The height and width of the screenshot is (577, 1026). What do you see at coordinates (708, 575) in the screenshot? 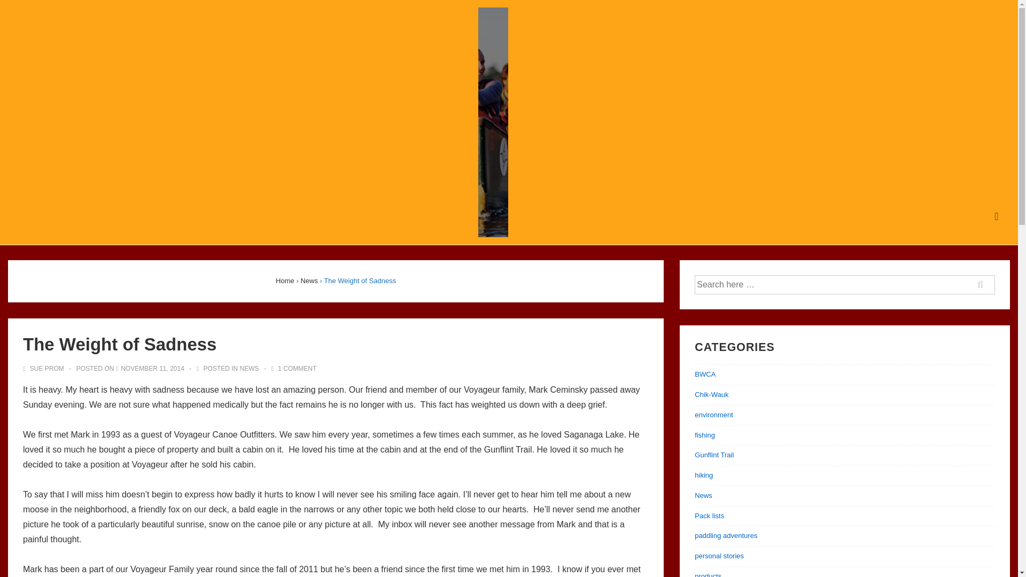
I see `products` at bounding box center [708, 575].